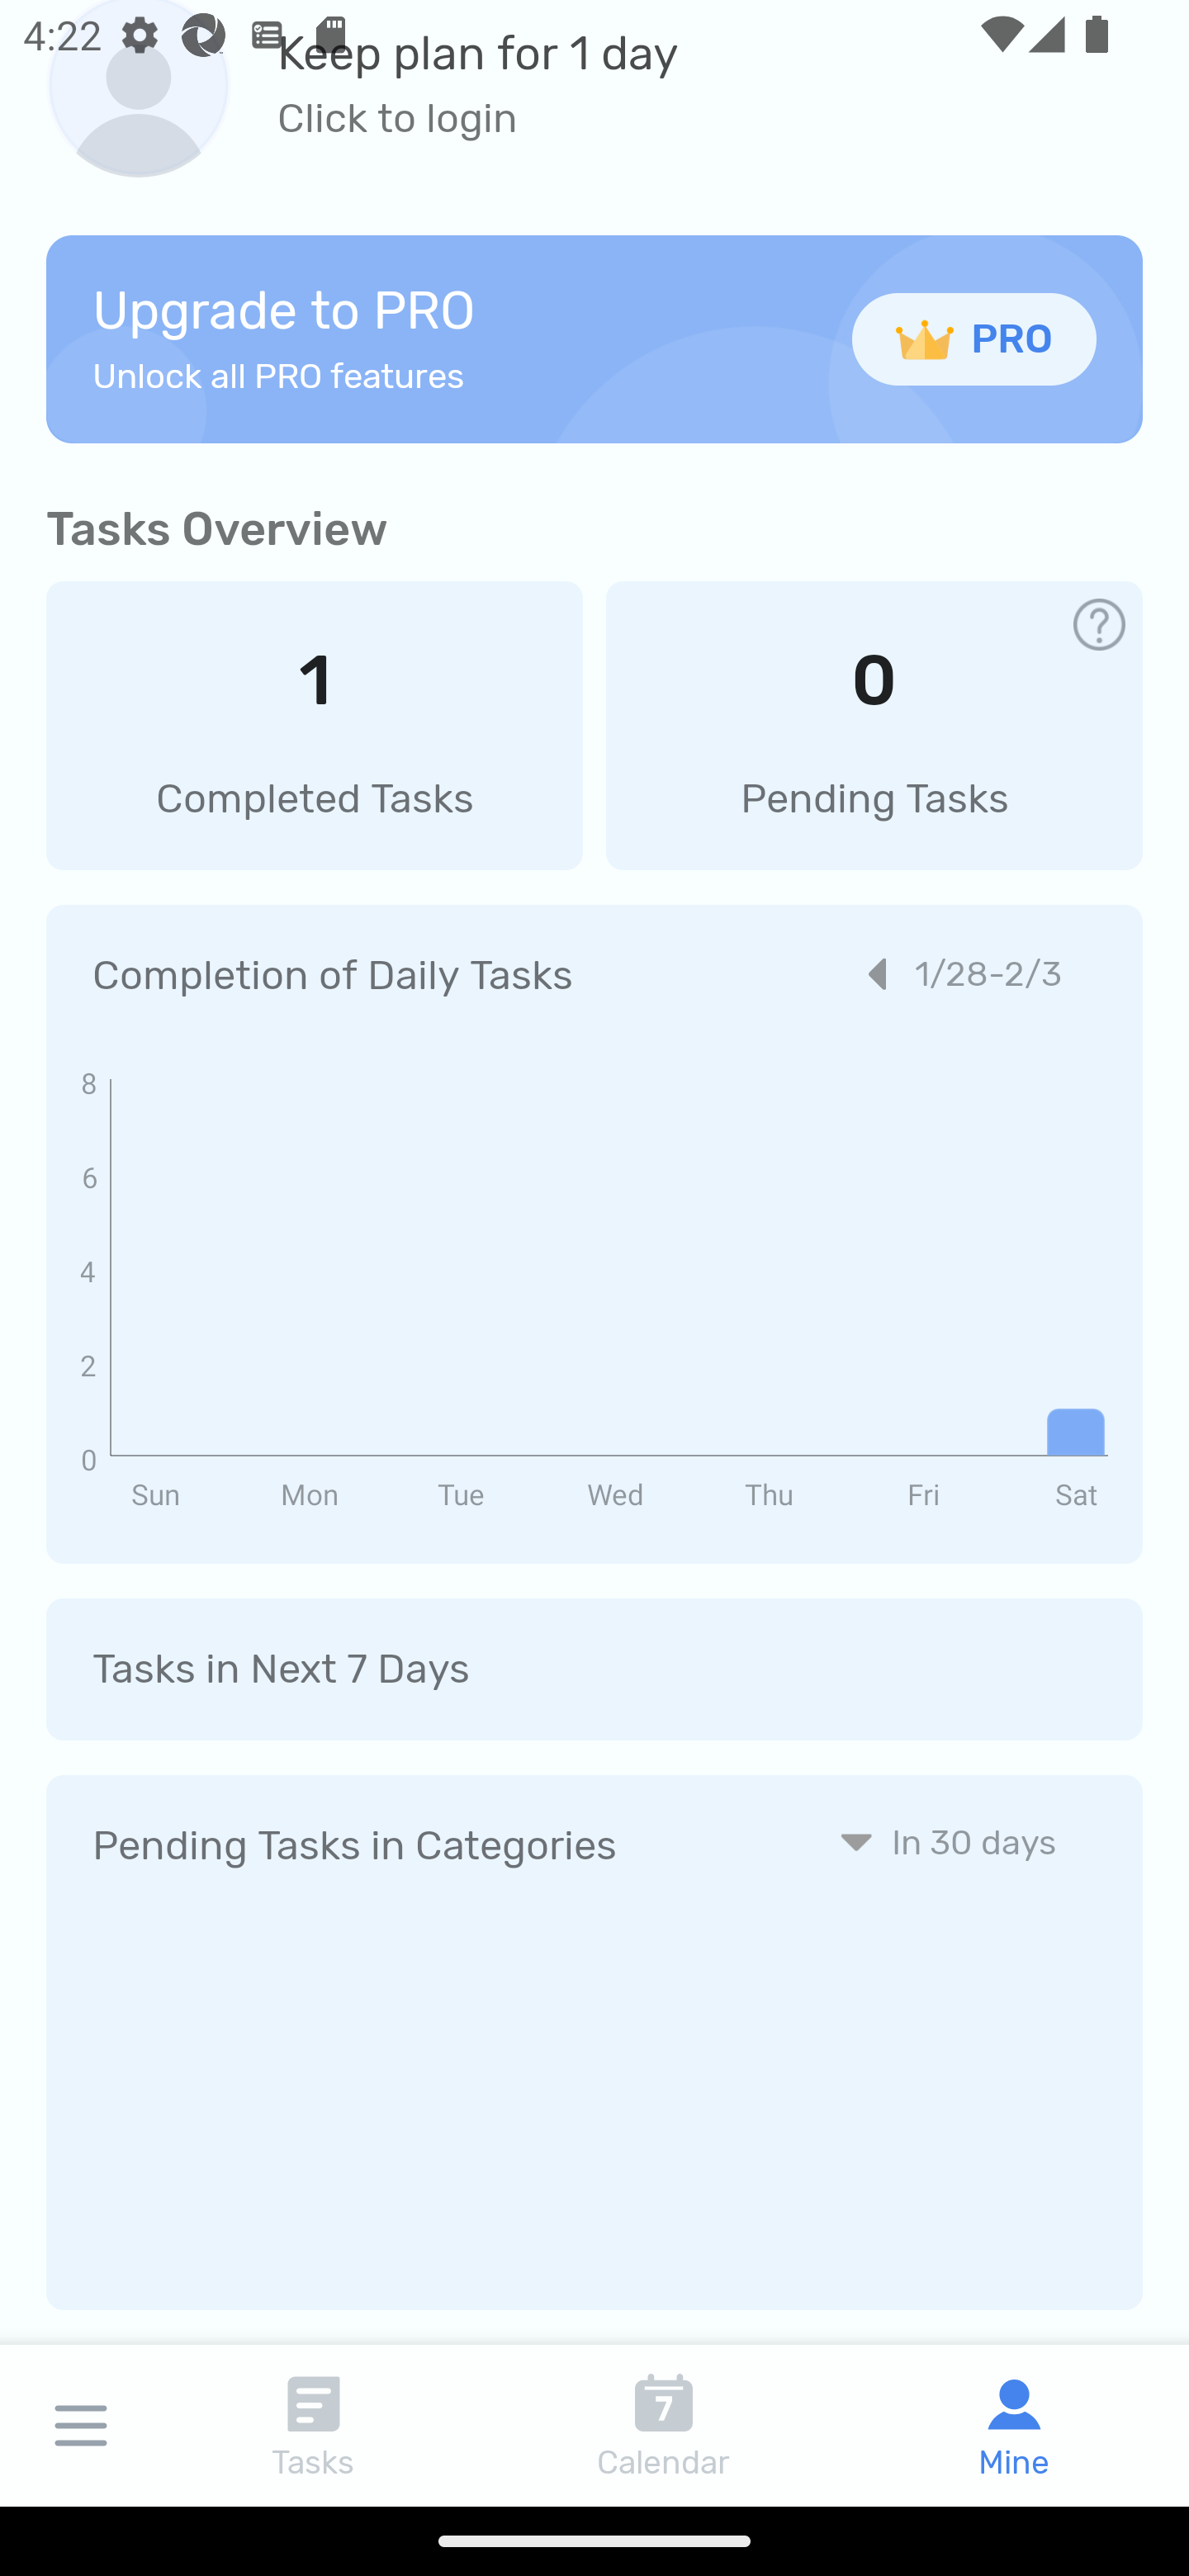  I want to click on Mine, so click(1014, 2425).